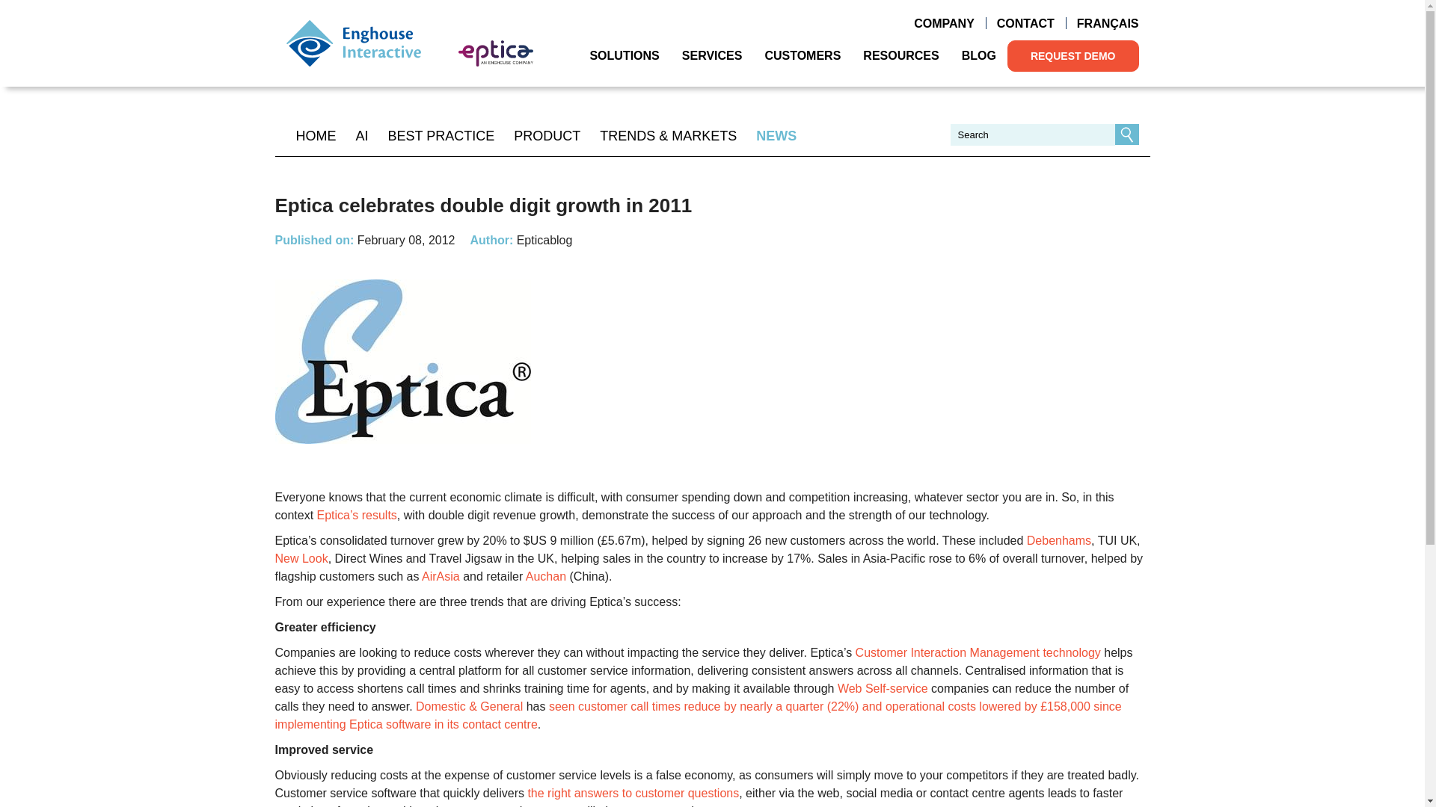 The height and width of the screenshot is (807, 1436). I want to click on COMPANY, so click(944, 24).